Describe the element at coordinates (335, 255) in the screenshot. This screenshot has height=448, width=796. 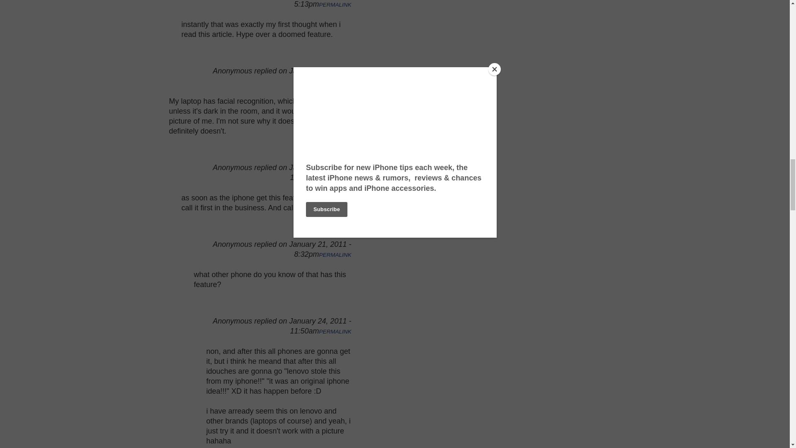
I see `PERMALINK` at that location.